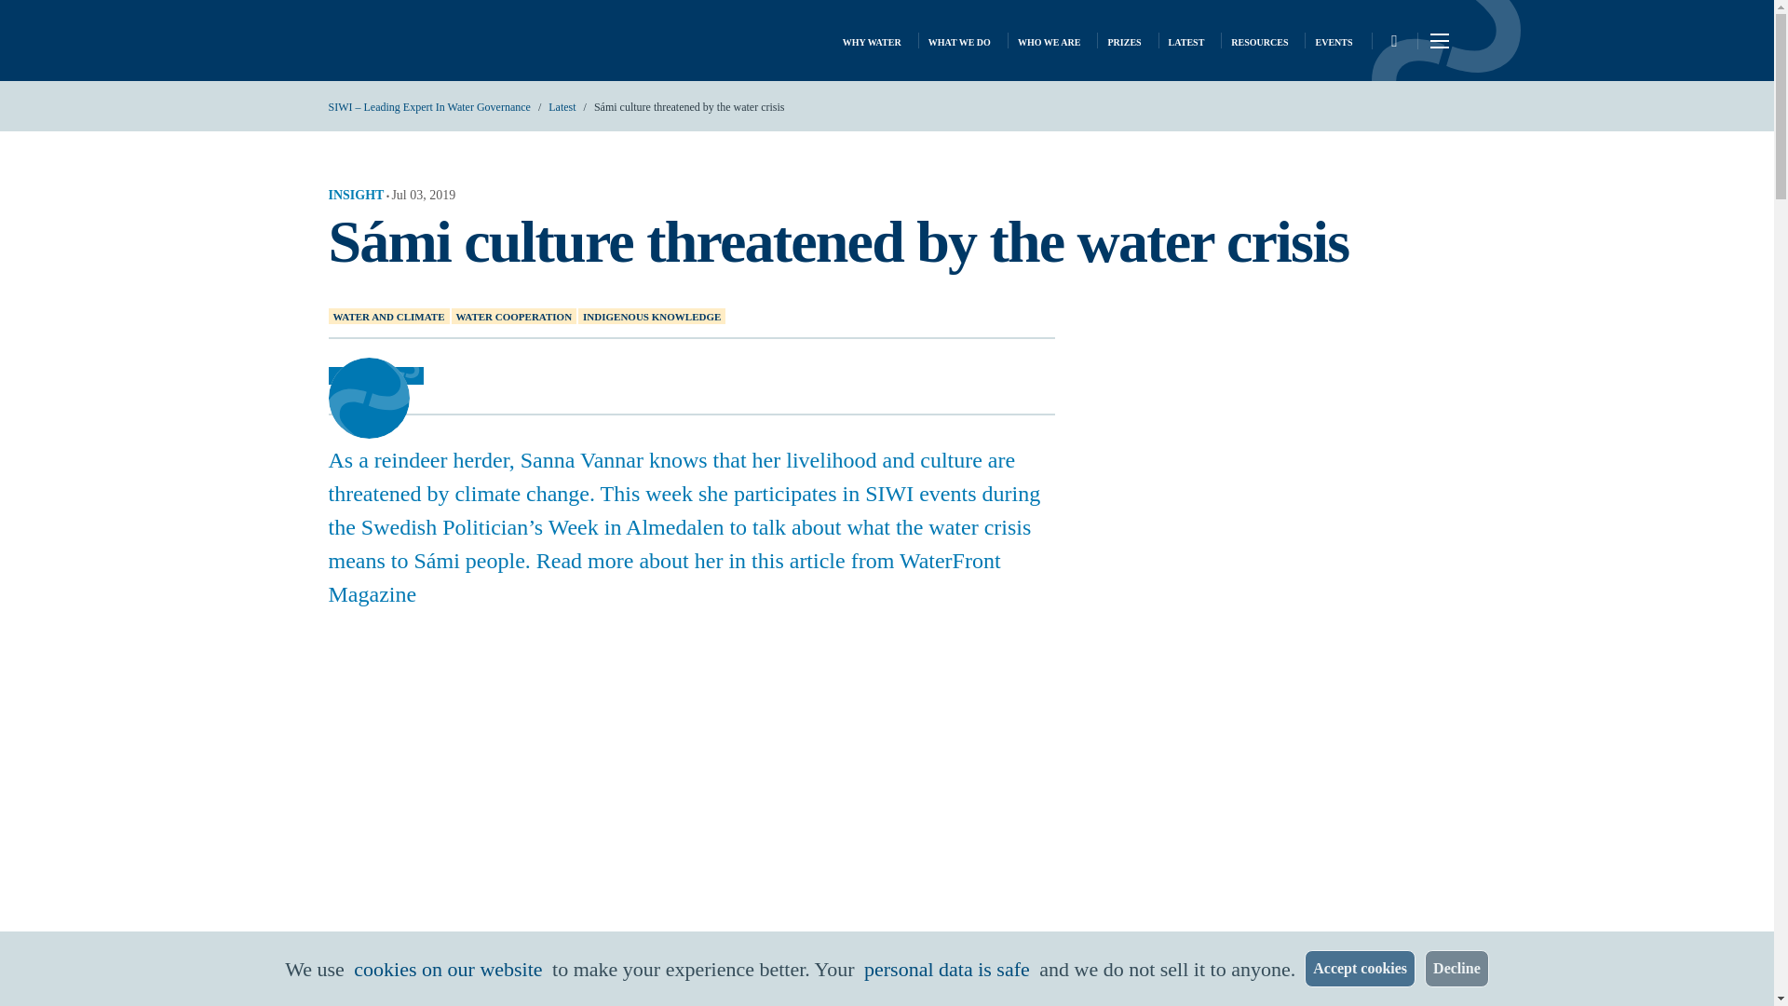 The height and width of the screenshot is (1006, 1788). I want to click on WHO WE ARE, so click(1049, 41).